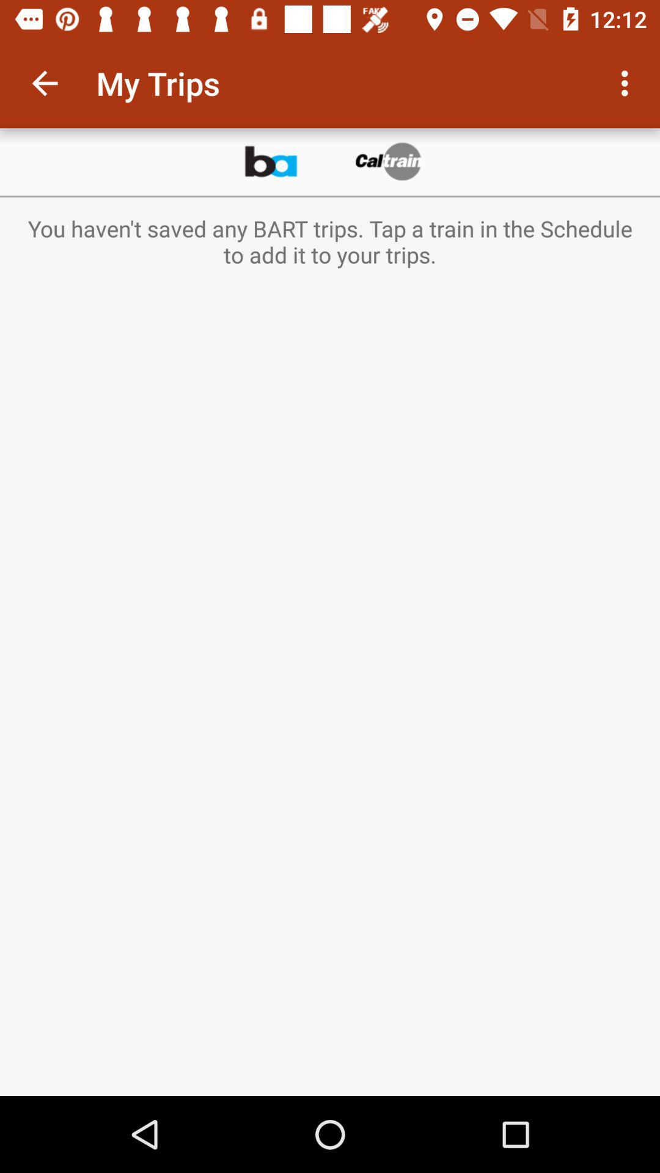 This screenshot has width=660, height=1173. Describe the element at coordinates (628, 83) in the screenshot. I see `launch item at the top right corner` at that location.